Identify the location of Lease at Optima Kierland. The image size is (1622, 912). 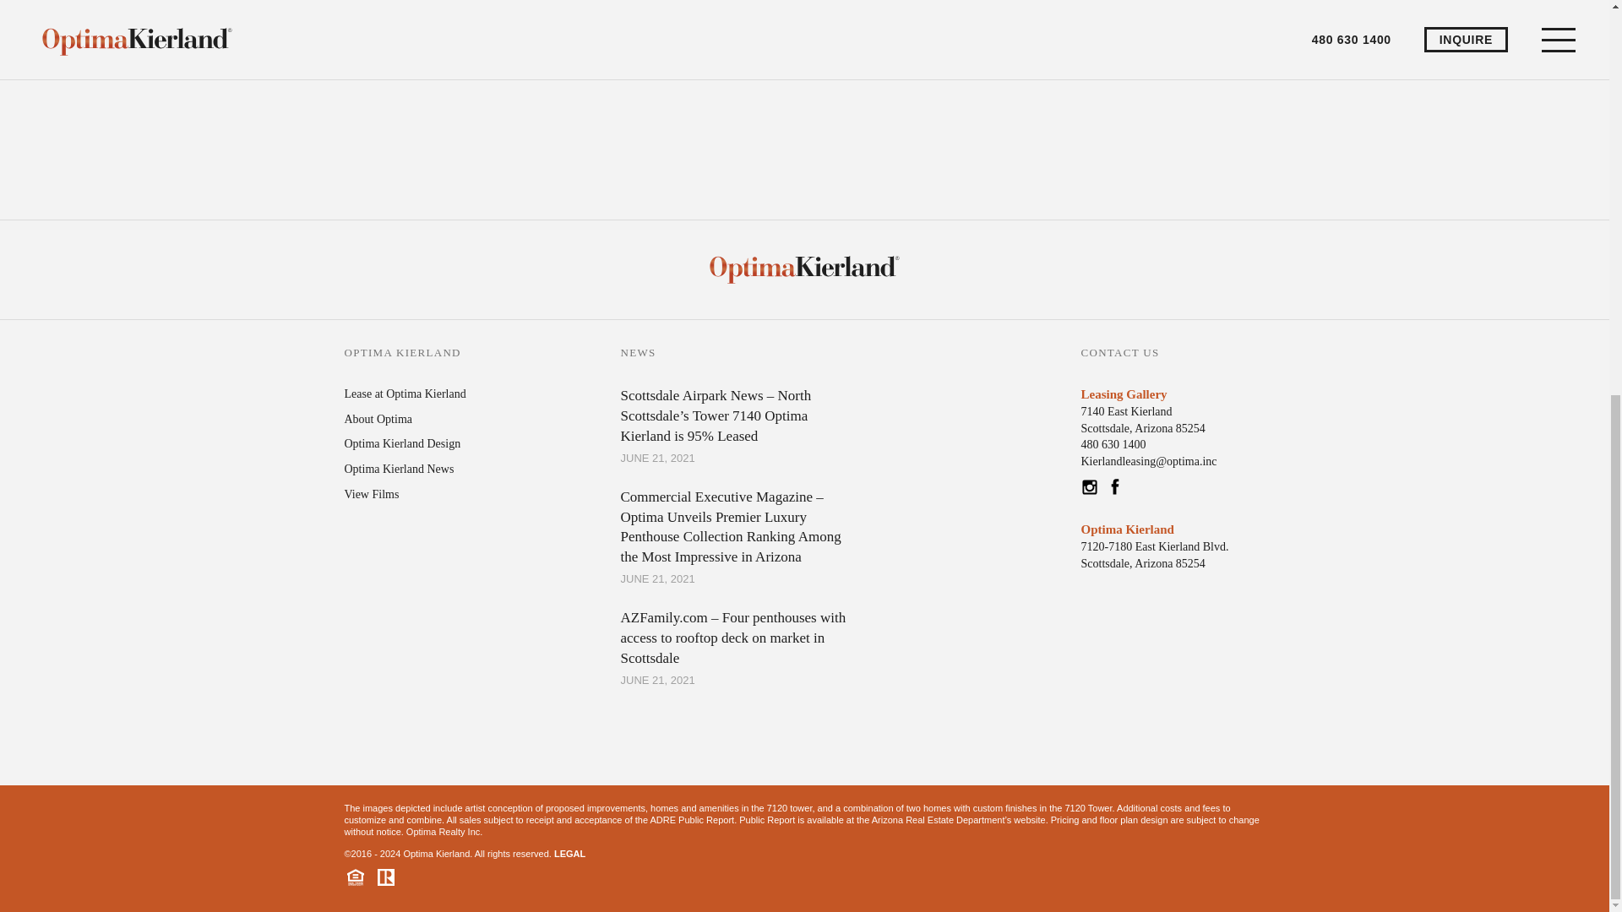
(378, 419).